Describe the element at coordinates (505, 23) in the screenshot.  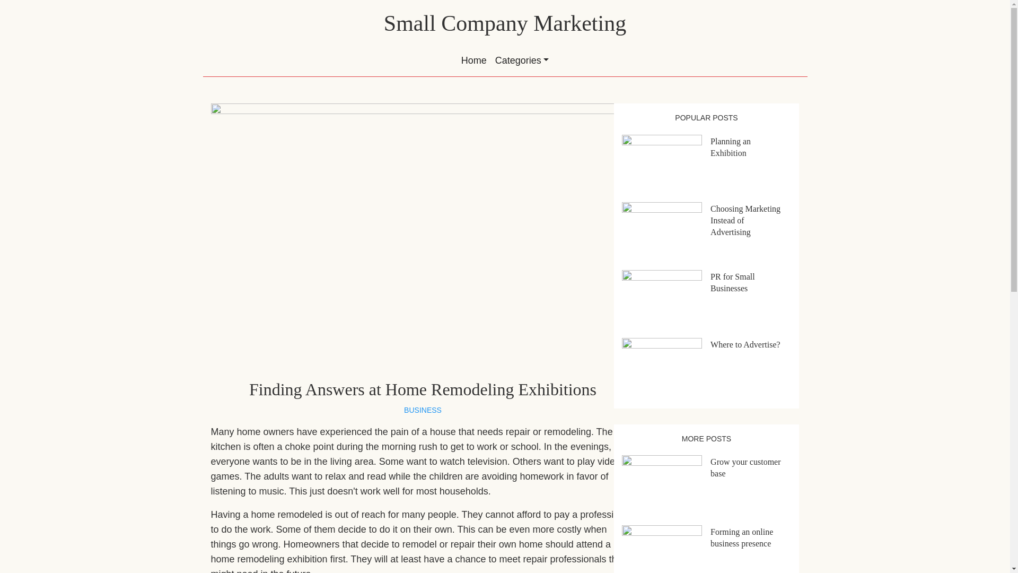
I see `Small Company Marketing` at that location.